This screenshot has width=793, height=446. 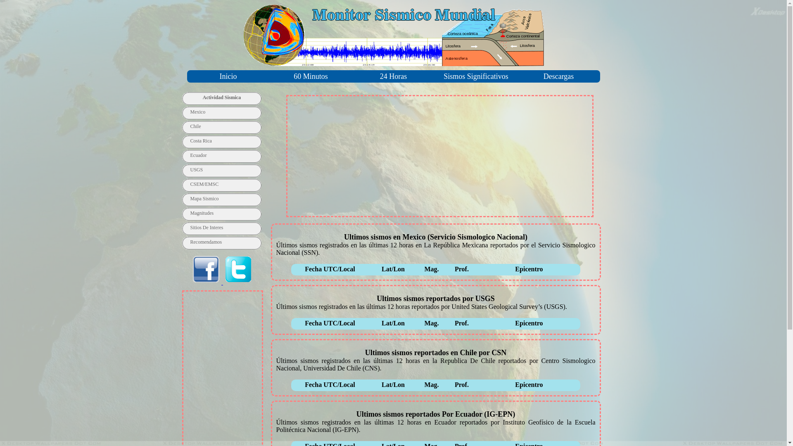 I want to click on Portafolios, so click(x=292, y=10).